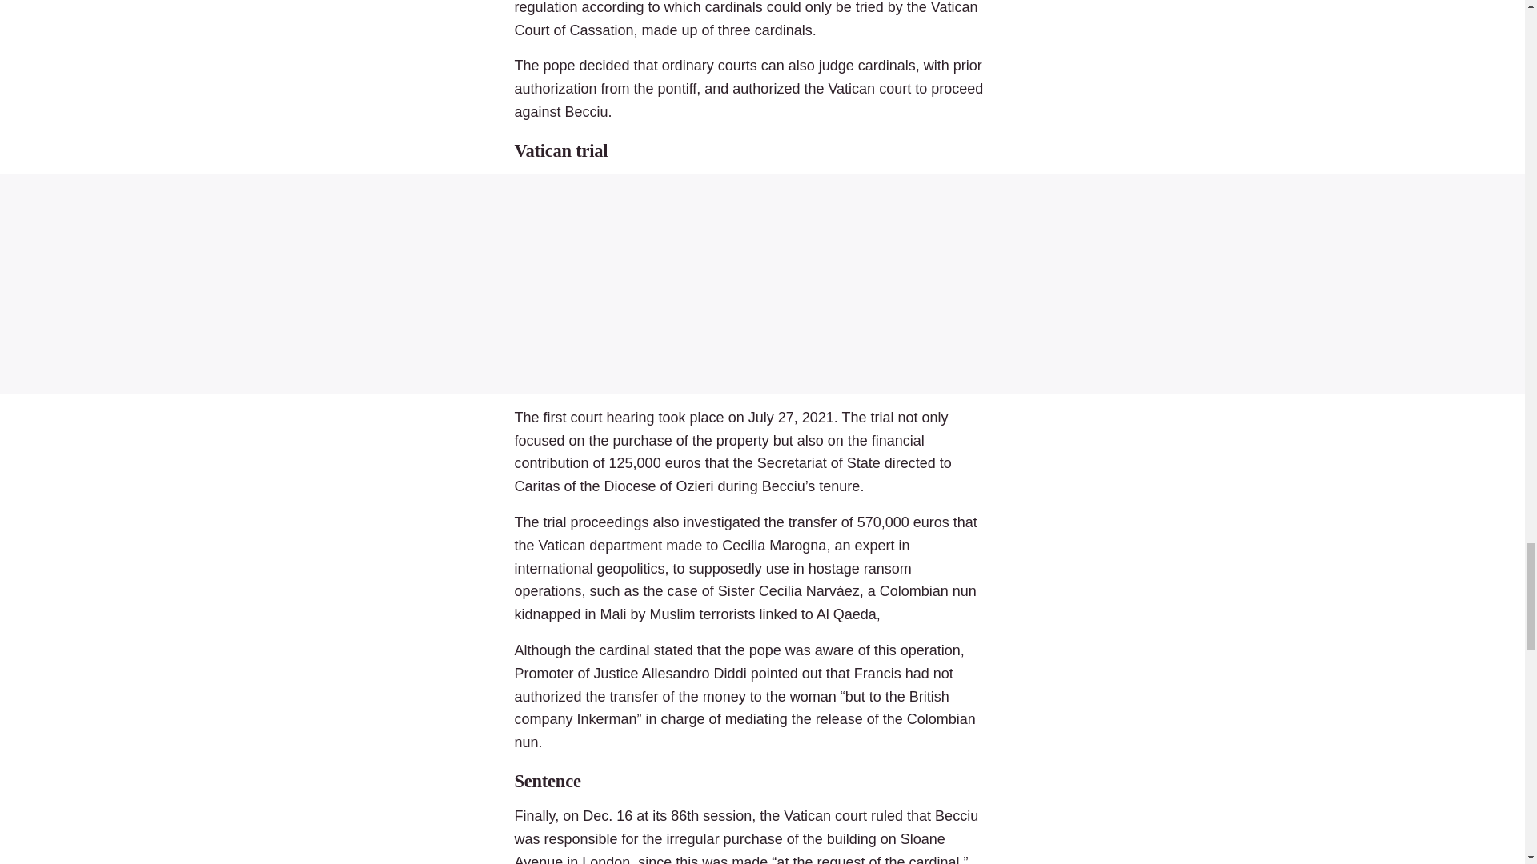 Image resolution: width=1537 pixels, height=864 pixels. Describe the element at coordinates (762, 283) in the screenshot. I see `3rd party ad content` at that location.